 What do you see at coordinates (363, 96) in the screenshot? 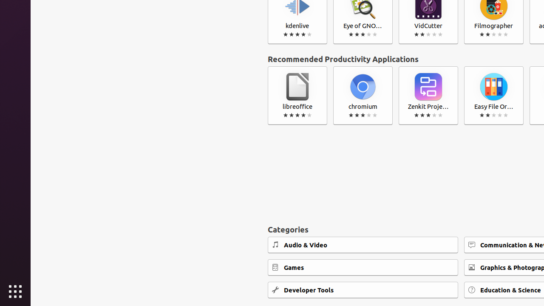
I see `chromium` at bounding box center [363, 96].